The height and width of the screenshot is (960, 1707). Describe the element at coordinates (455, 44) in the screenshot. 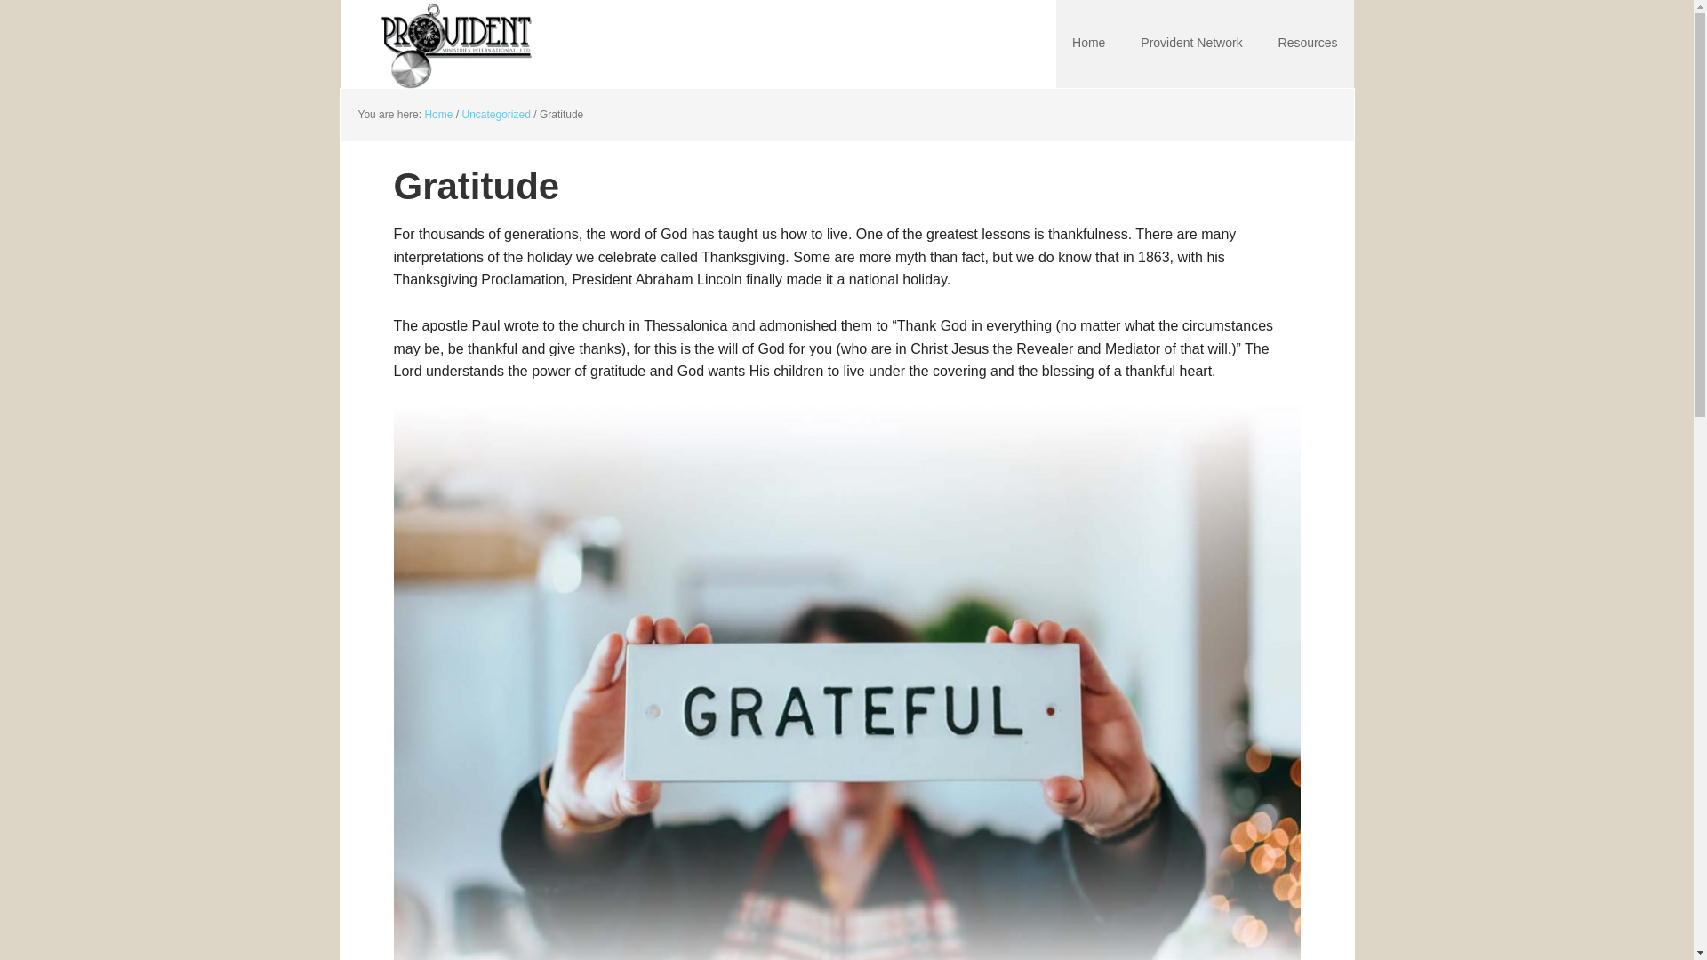

I see `Provident Ministries International` at that location.